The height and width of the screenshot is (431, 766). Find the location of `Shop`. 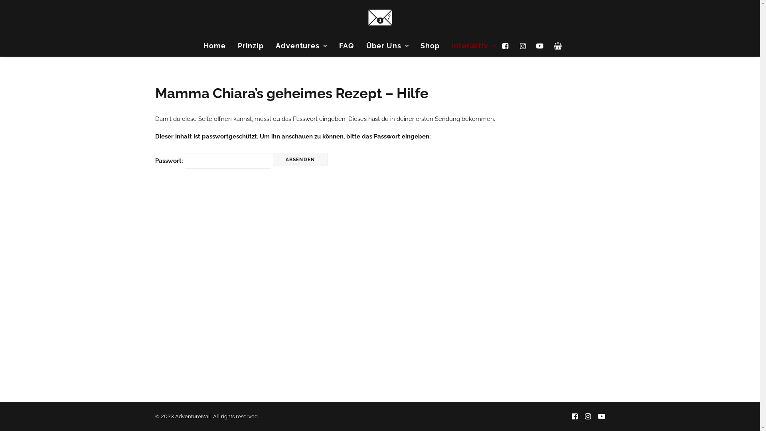

Shop is located at coordinates (430, 46).